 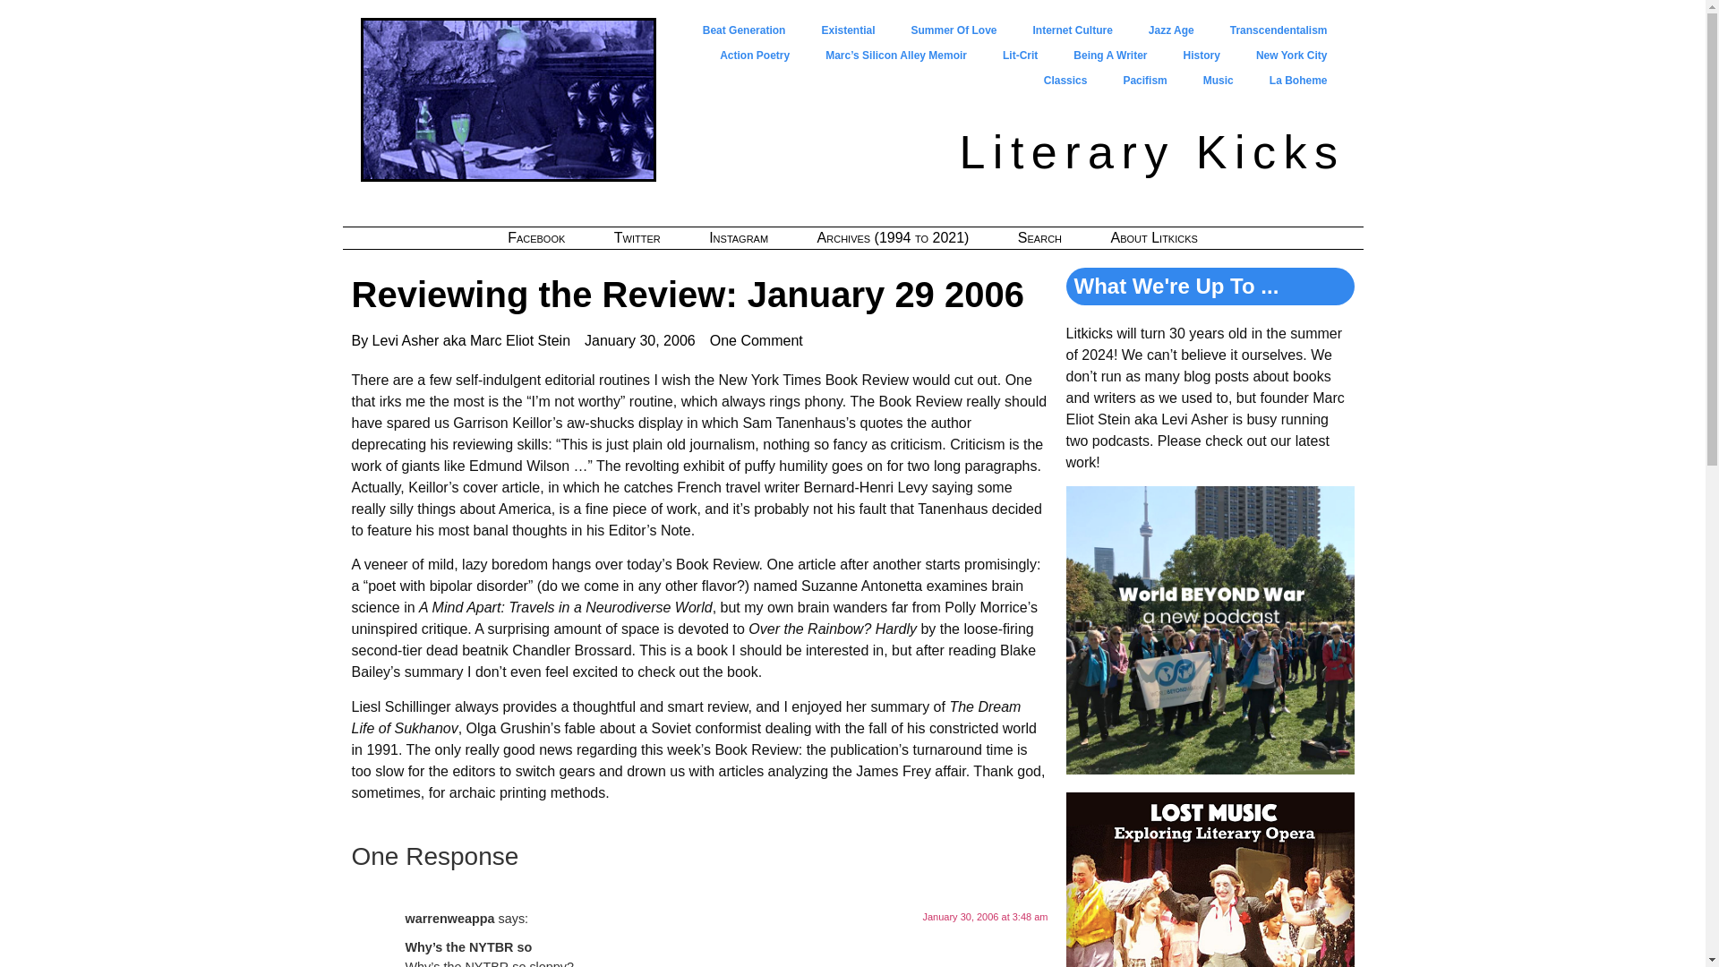 I want to click on History, so click(x=1202, y=55).